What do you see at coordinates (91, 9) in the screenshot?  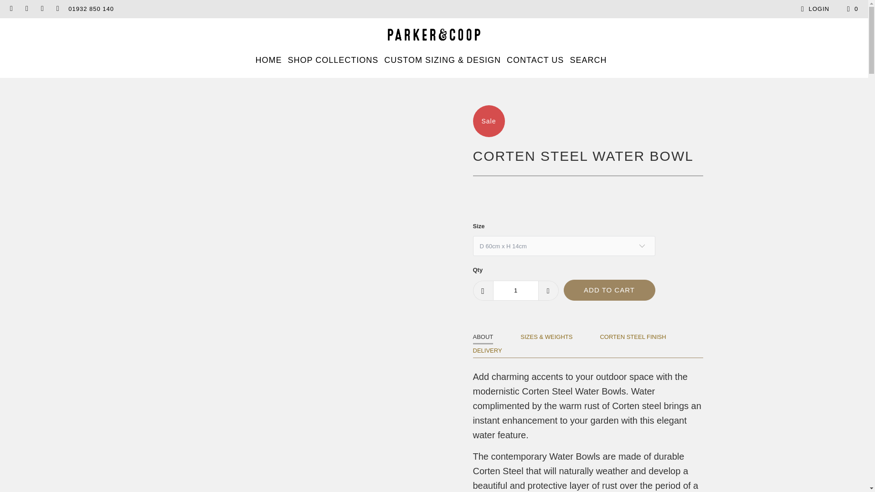 I see `01932 850 140` at bounding box center [91, 9].